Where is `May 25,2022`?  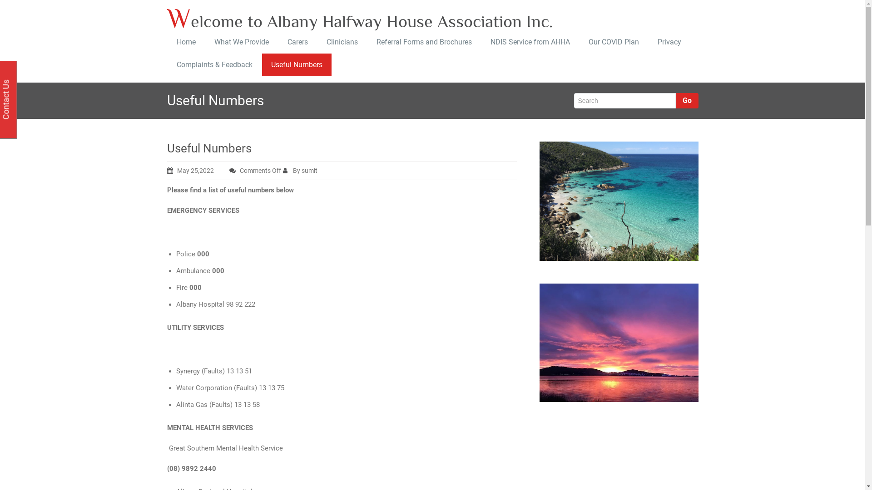 May 25,2022 is located at coordinates (197, 171).